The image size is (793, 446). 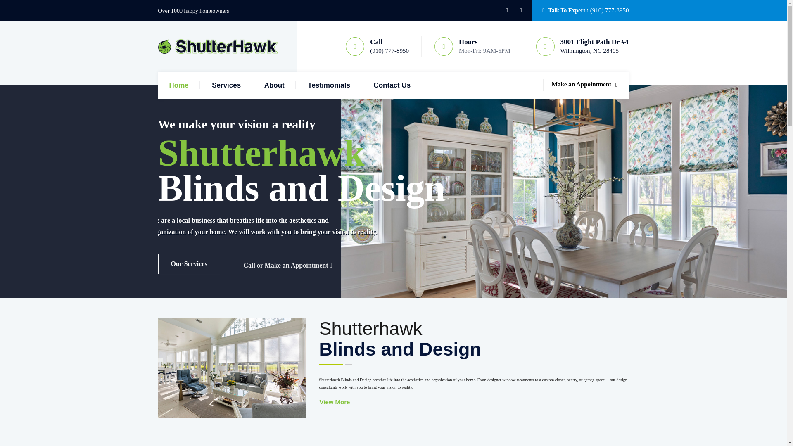 What do you see at coordinates (226, 85) in the screenshot?
I see `Services` at bounding box center [226, 85].